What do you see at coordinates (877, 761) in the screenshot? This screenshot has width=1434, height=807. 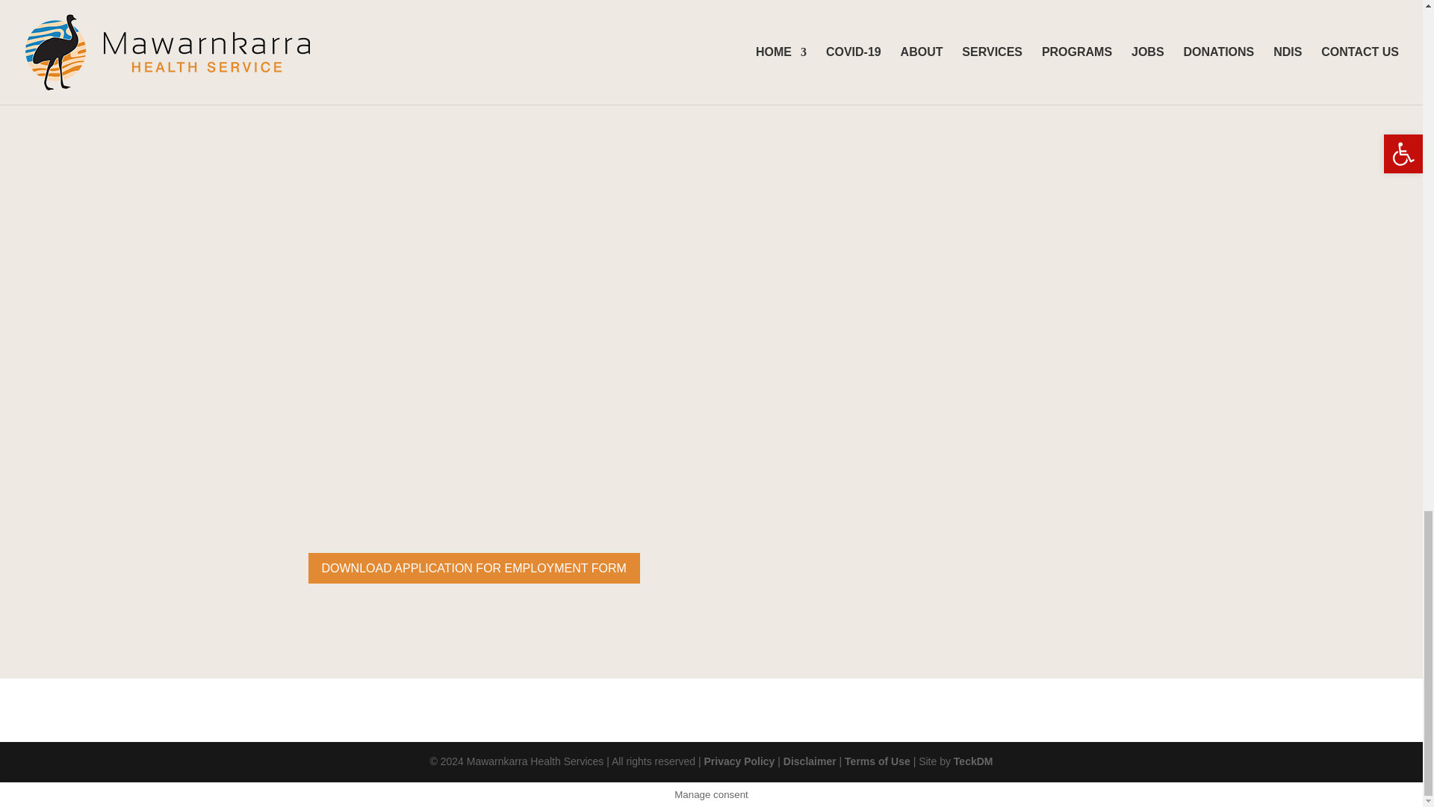 I see `Terms of Use` at bounding box center [877, 761].